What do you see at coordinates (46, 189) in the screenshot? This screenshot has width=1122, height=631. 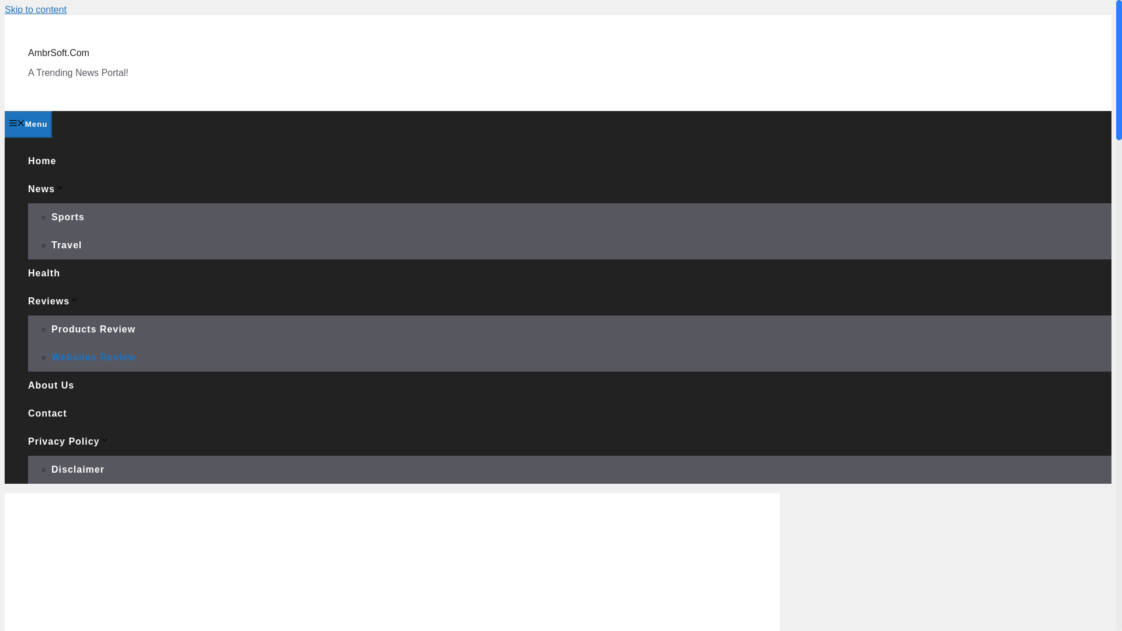 I see `News` at bounding box center [46, 189].